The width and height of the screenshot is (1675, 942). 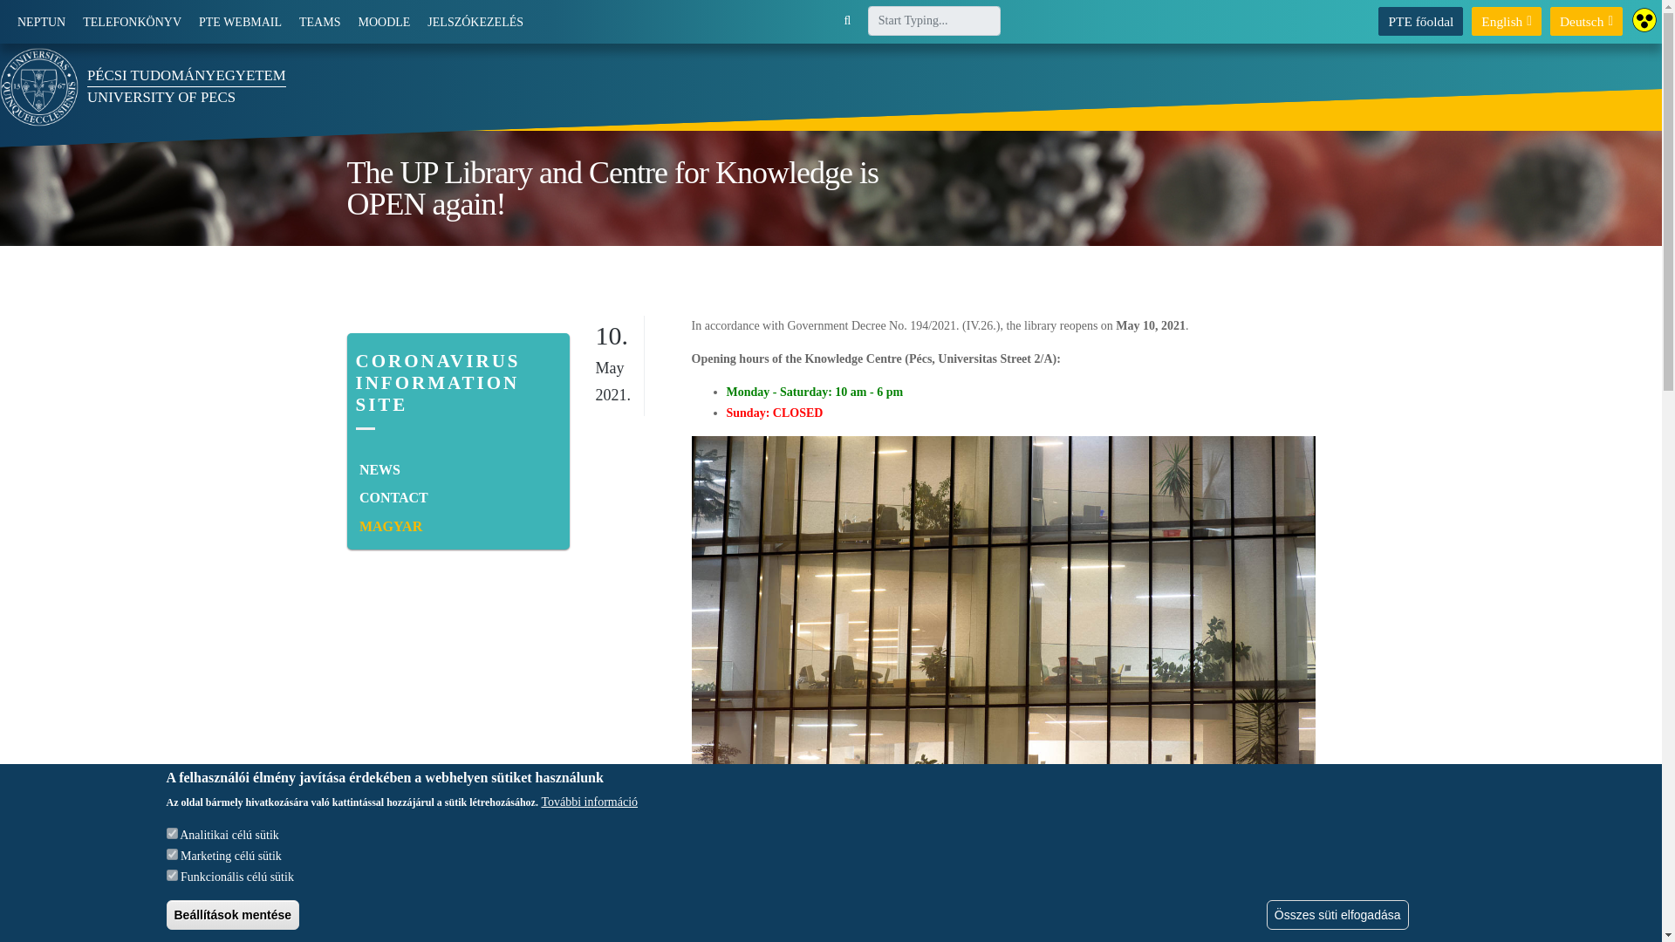 I want to click on funkcionalis, so click(x=171, y=874).